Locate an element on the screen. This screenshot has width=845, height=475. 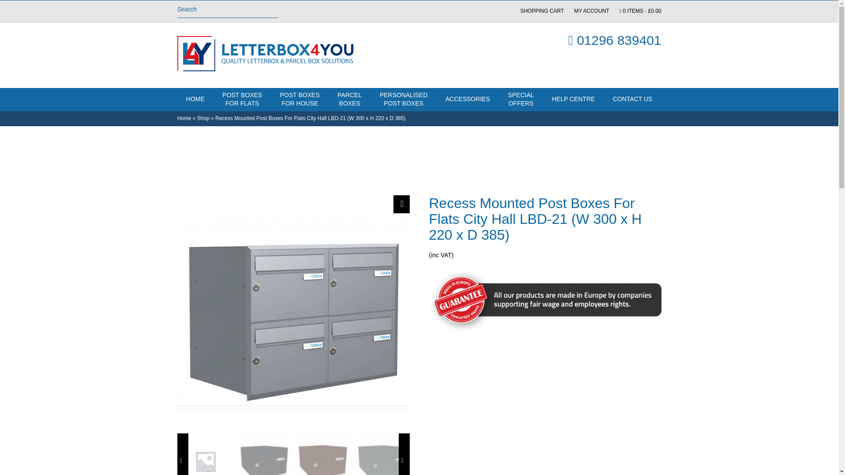
View your shopping cart is located at coordinates (632, 99).